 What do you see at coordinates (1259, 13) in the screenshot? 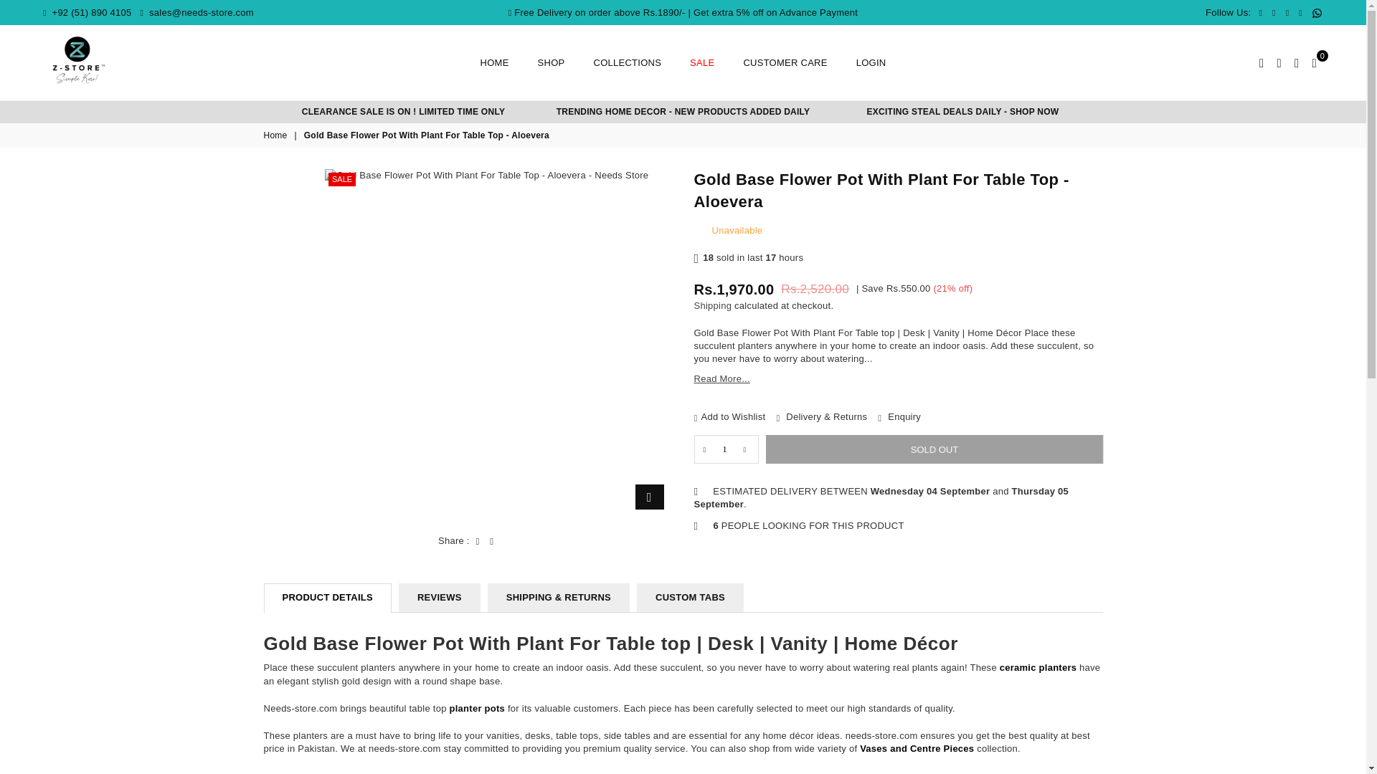
I see `Needs Store on Facebook` at bounding box center [1259, 13].